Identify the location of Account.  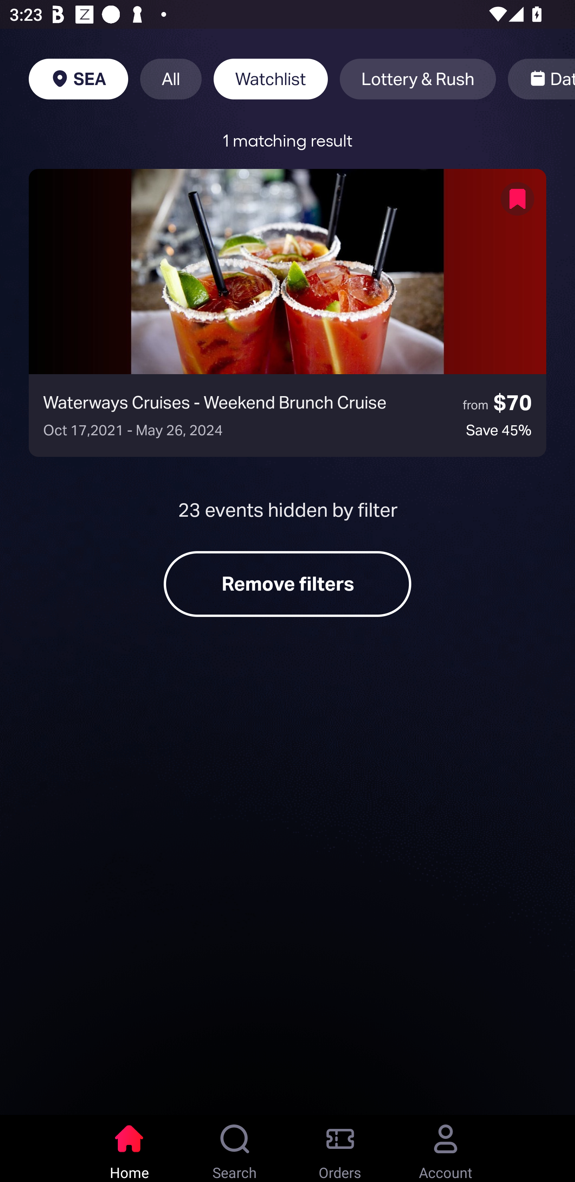
(446, 1148).